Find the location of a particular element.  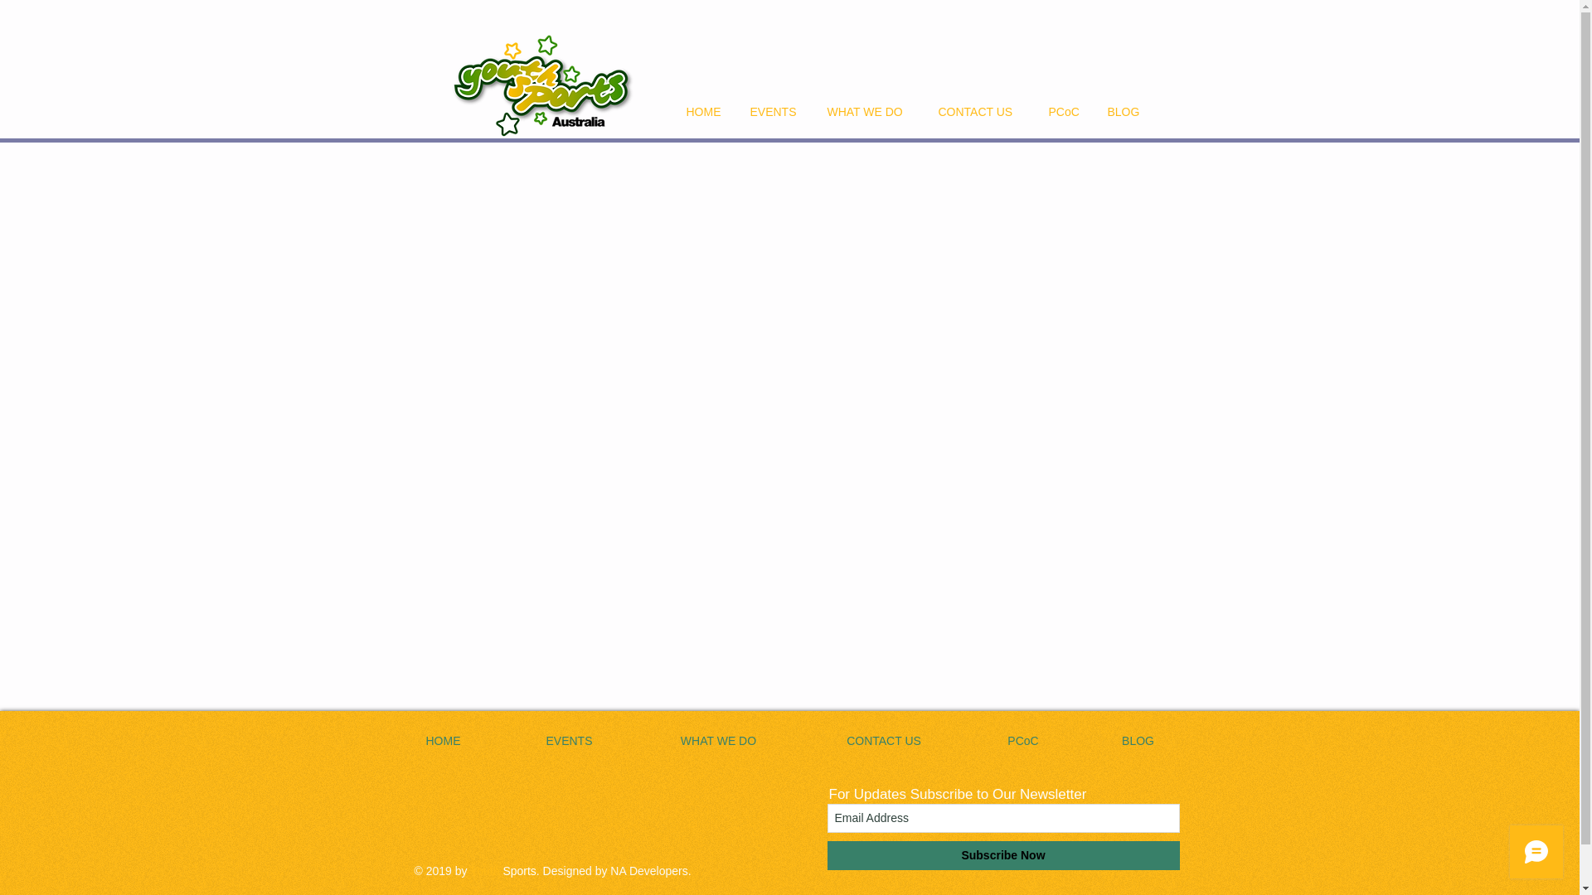

BLOG is located at coordinates (1124, 111).